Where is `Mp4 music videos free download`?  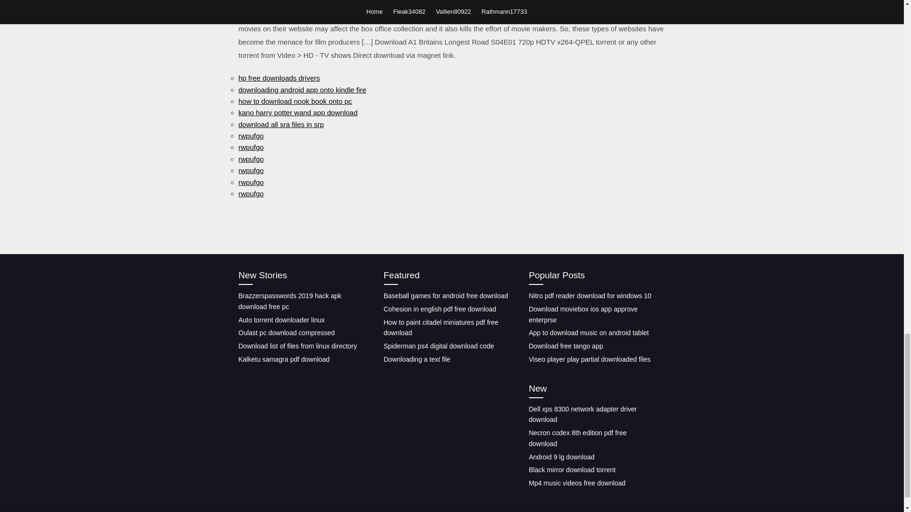
Mp4 music videos free download is located at coordinates (576, 483).